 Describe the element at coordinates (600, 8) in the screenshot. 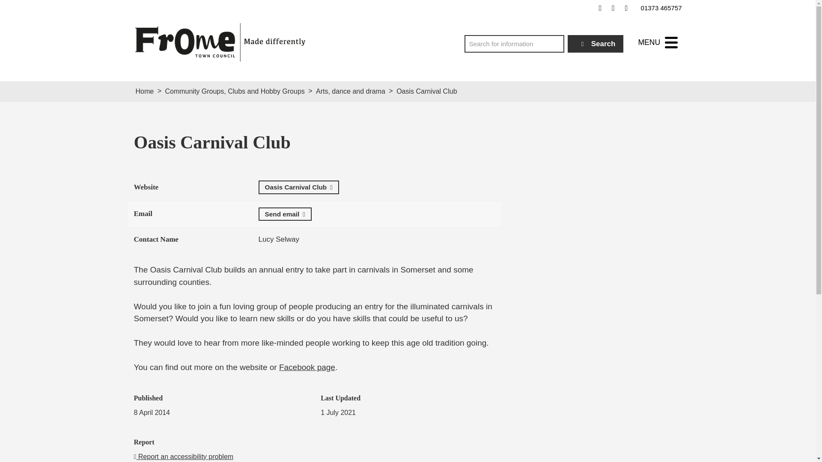

I see `Frome Town Council's Facebook` at that location.